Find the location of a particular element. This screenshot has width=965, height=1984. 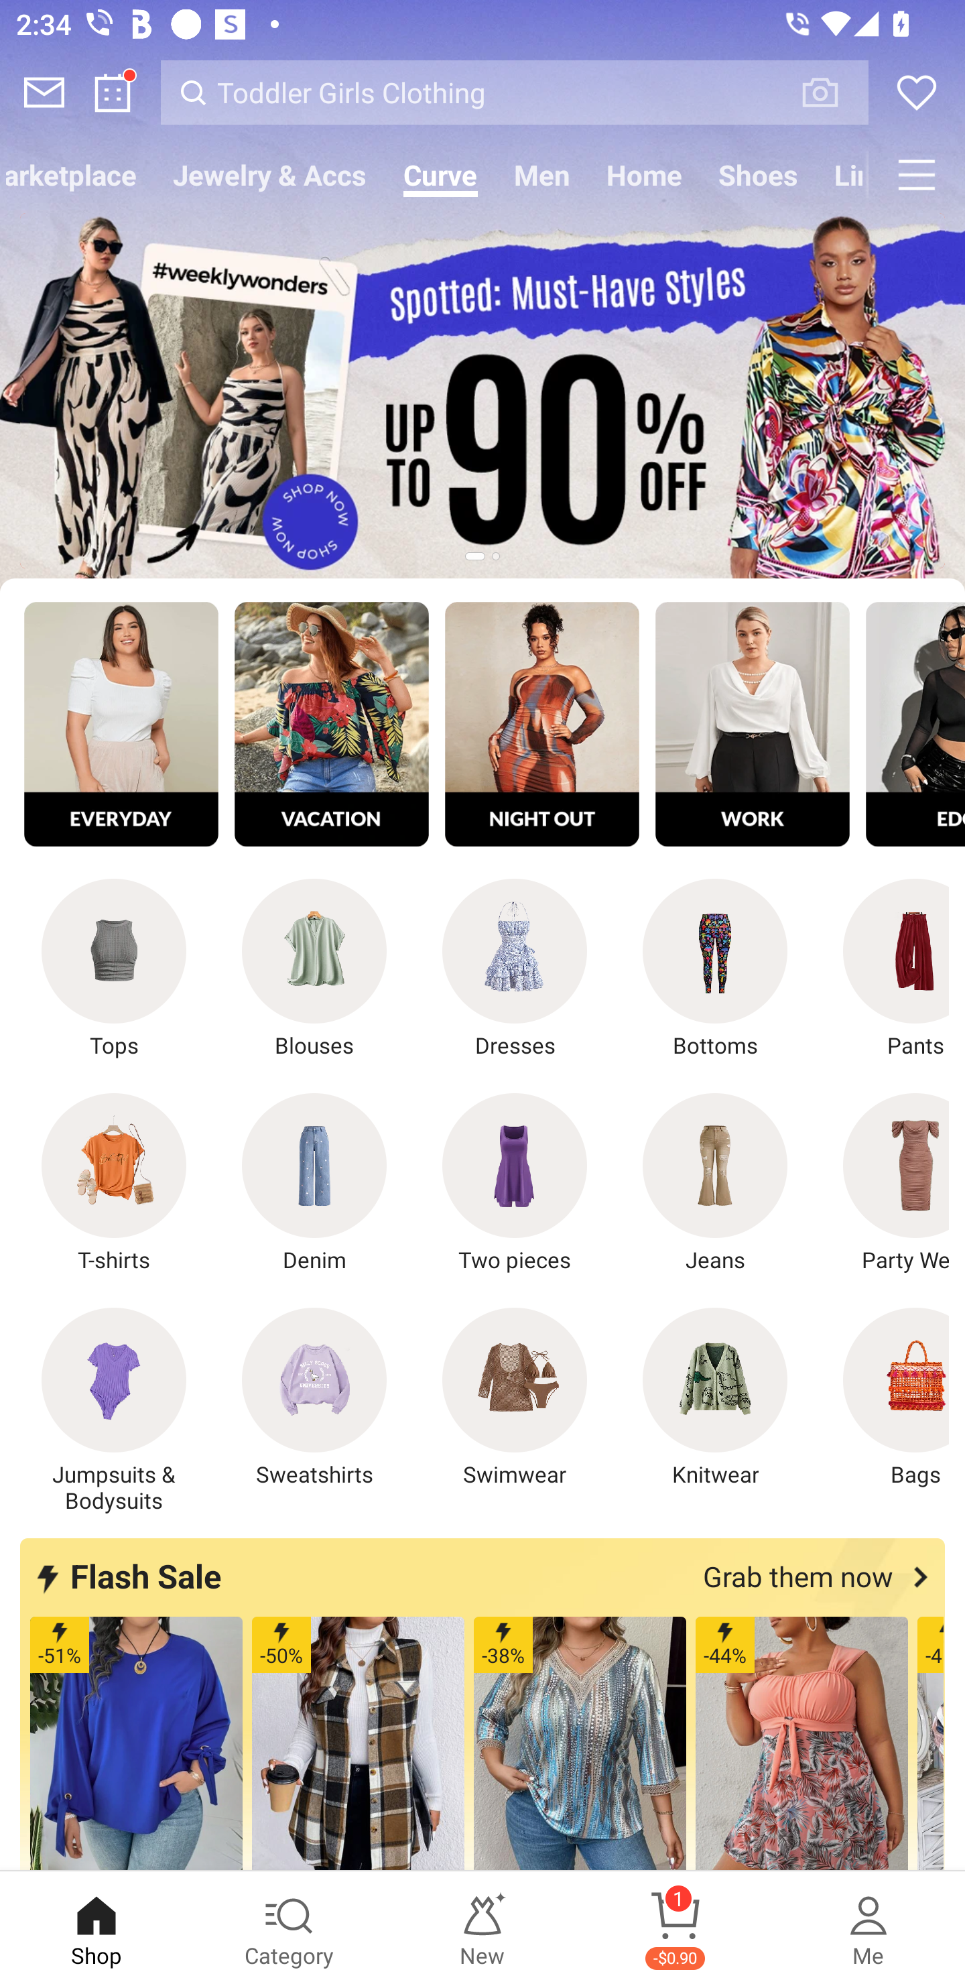

Category is located at coordinates (289, 1928).